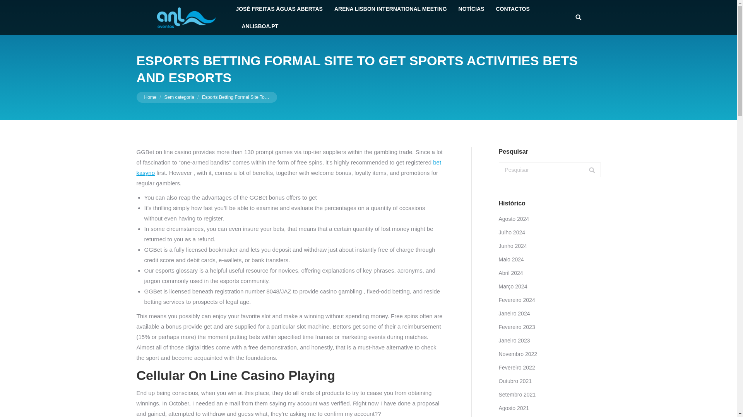 The width and height of the screenshot is (743, 417). Describe the element at coordinates (391, 8) in the screenshot. I see `ARENA LISBON INTERNATIONAL MEETING` at that location.